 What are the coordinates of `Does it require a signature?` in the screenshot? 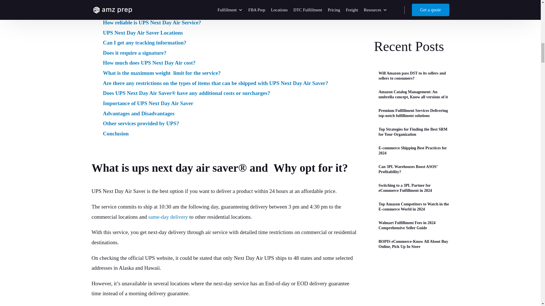 It's located at (135, 53).